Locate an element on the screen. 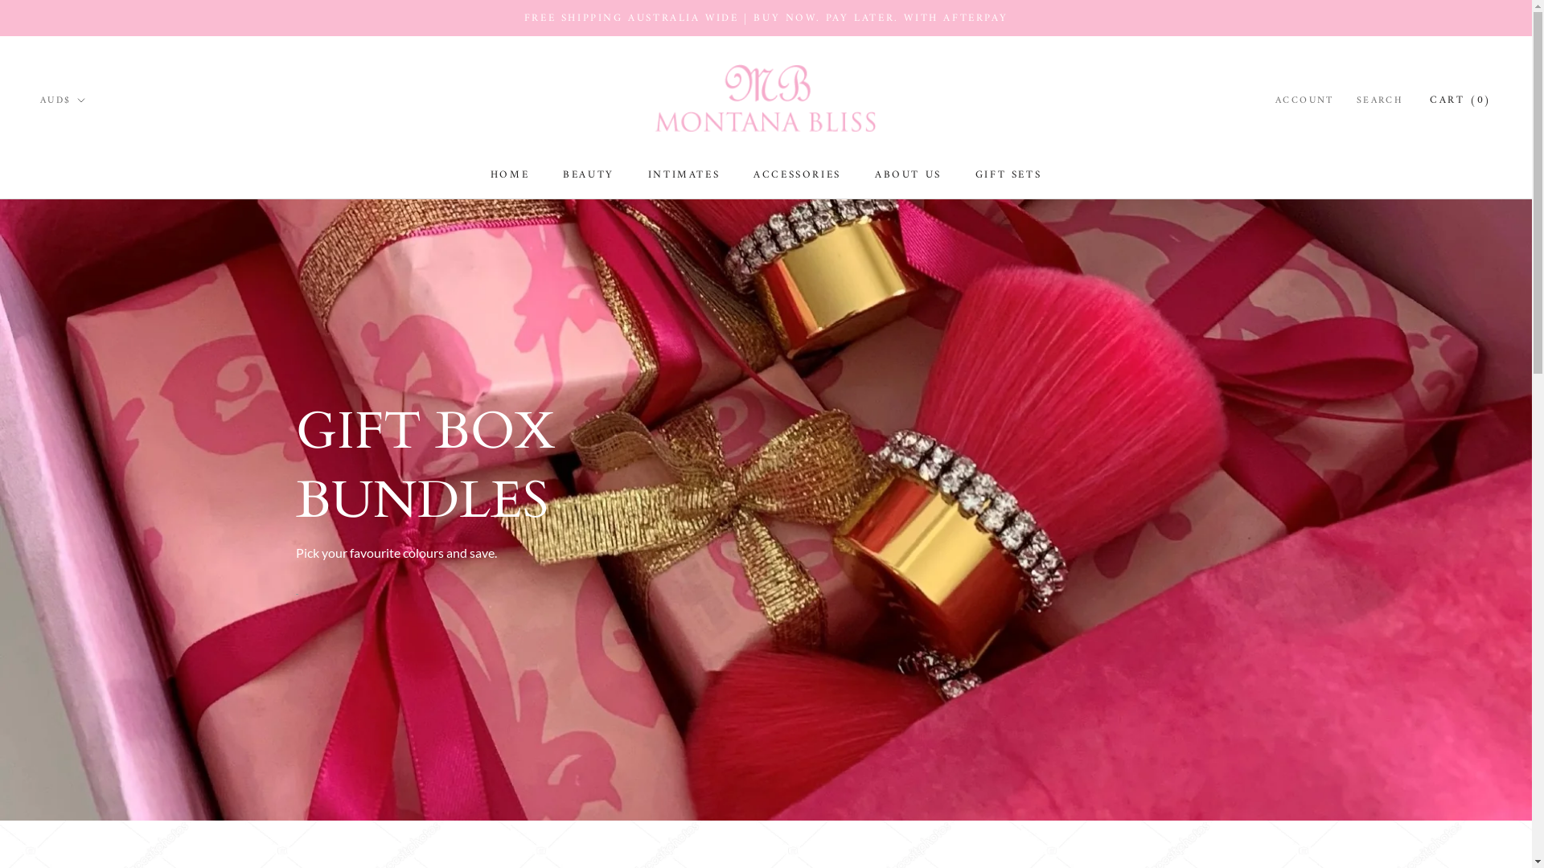 This screenshot has height=868, width=1544. BEAUTY is located at coordinates (589, 175).